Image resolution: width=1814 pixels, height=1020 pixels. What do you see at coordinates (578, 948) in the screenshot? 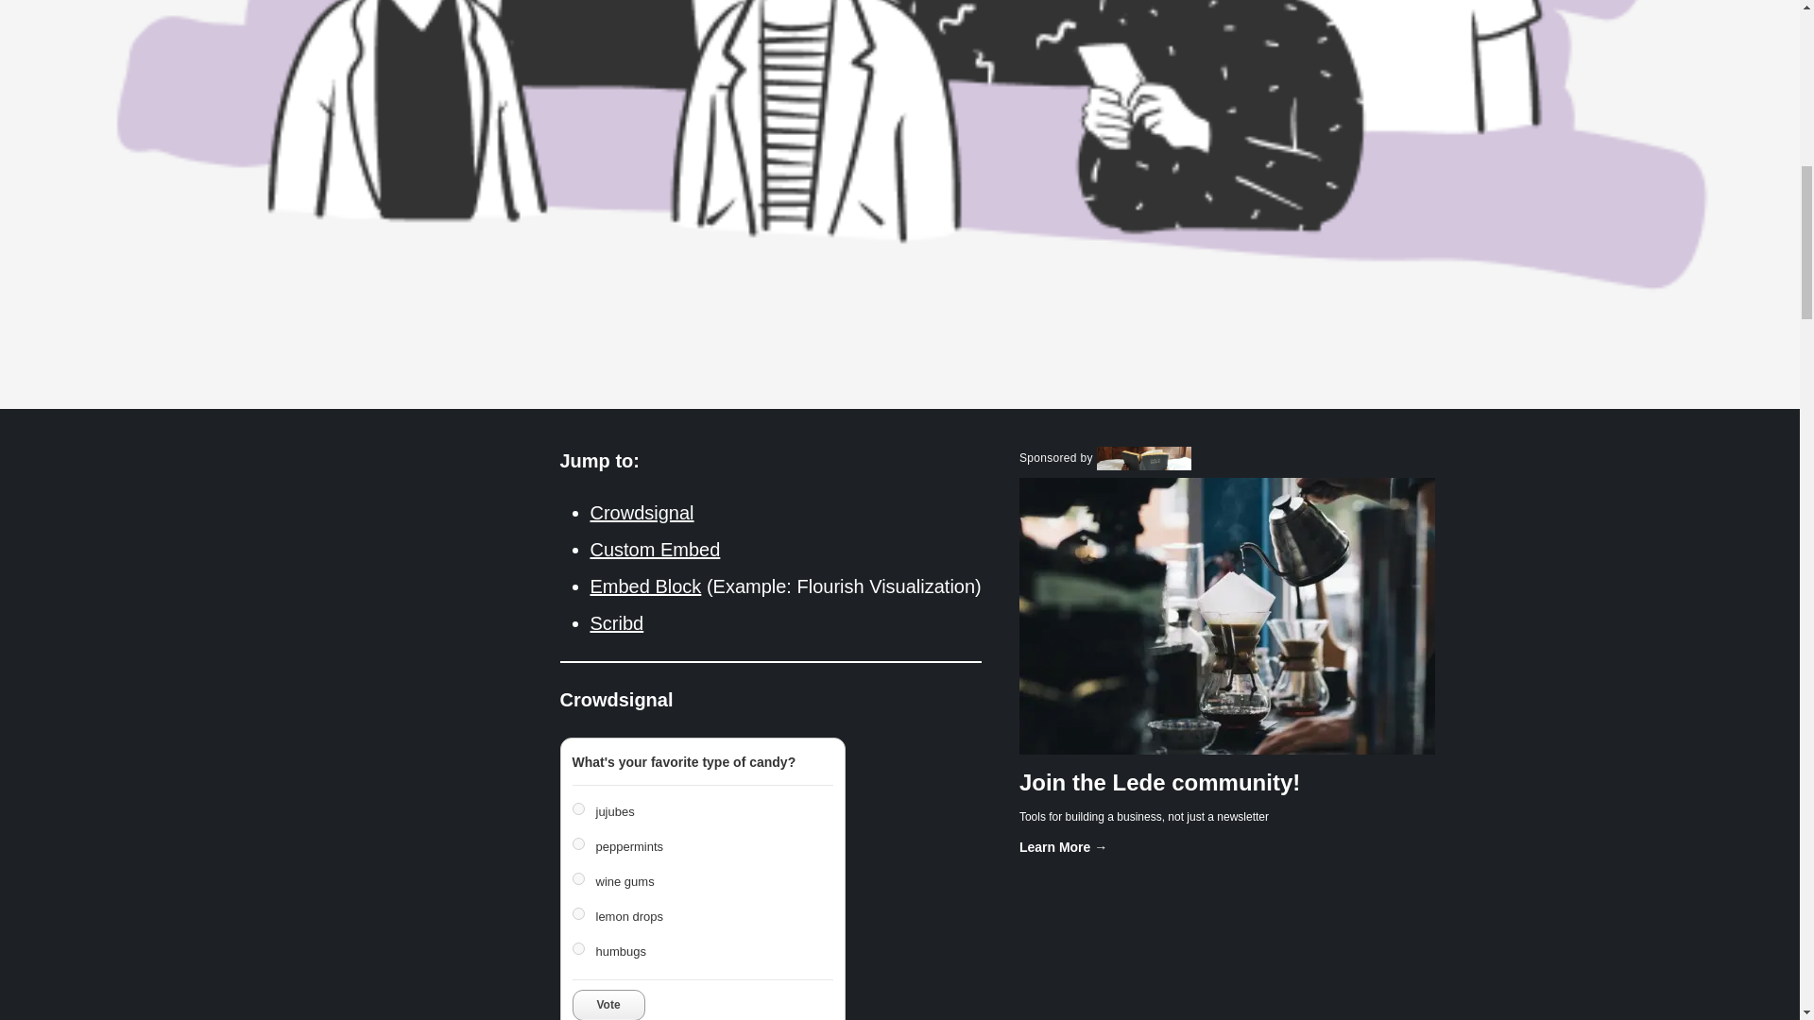
I see `28438714` at bounding box center [578, 948].